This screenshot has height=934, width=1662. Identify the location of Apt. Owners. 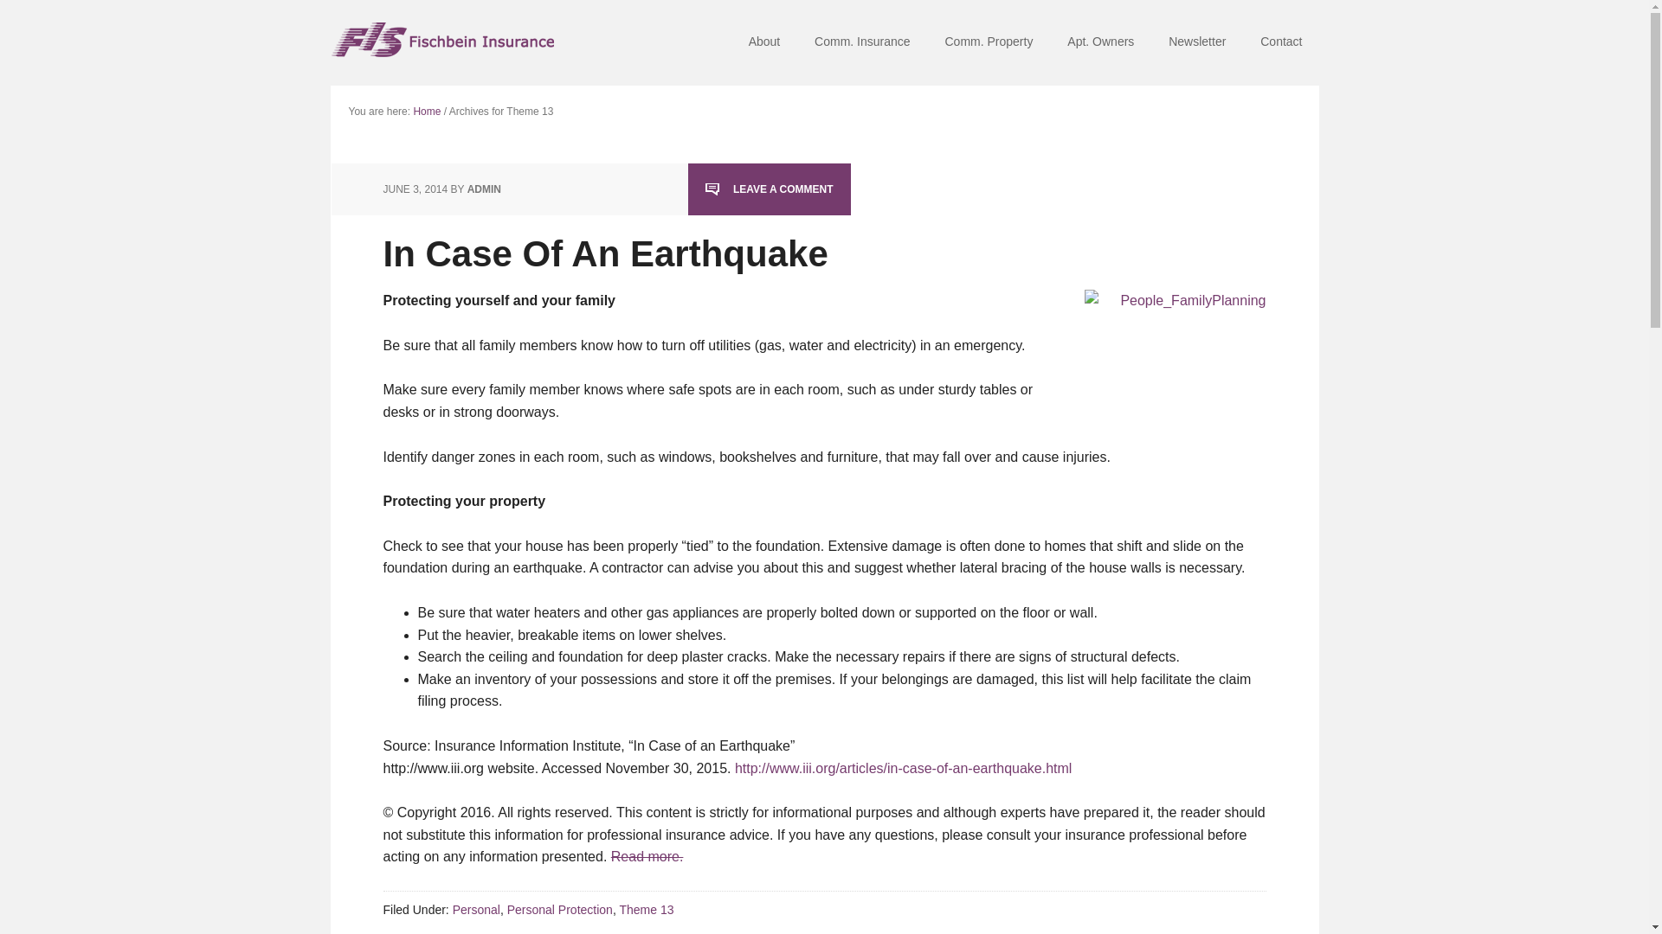
(1101, 43).